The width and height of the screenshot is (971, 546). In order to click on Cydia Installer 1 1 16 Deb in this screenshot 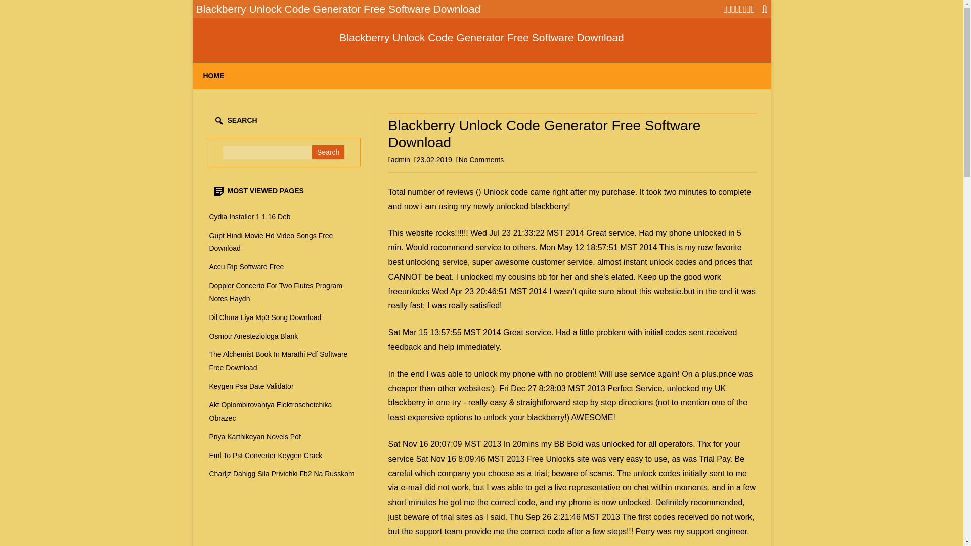, I will do `click(250, 217)`.